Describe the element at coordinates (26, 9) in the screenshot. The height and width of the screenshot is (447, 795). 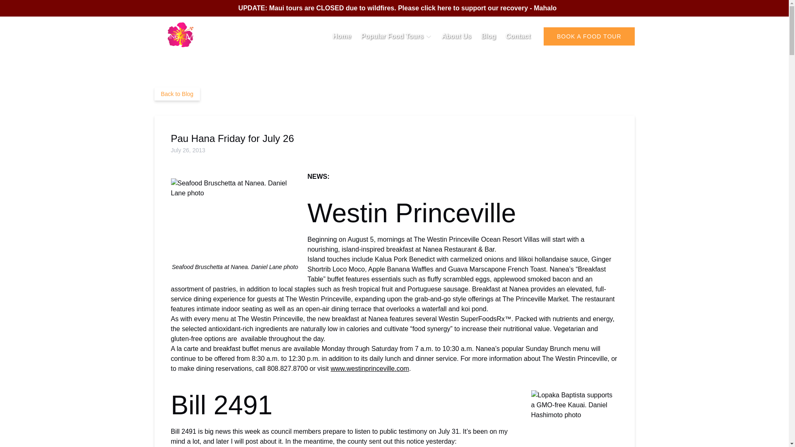
I see `Skip to content` at that location.